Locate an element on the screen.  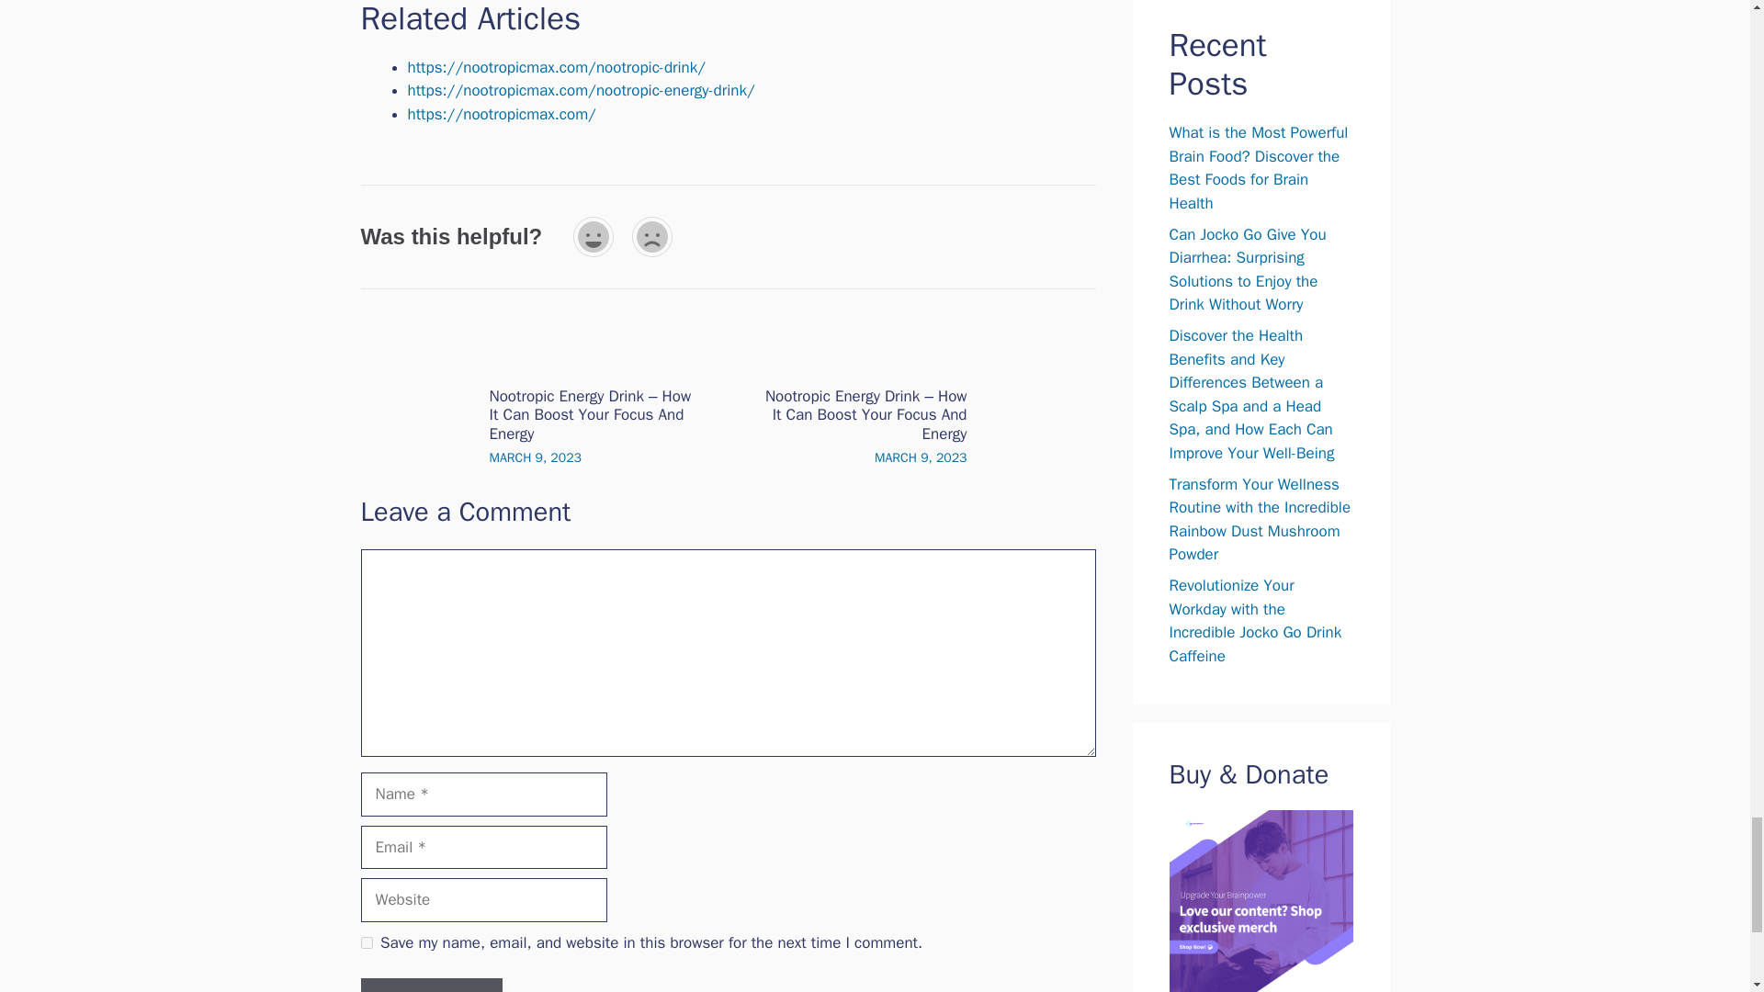
yes is located at coordinates (366, 942).